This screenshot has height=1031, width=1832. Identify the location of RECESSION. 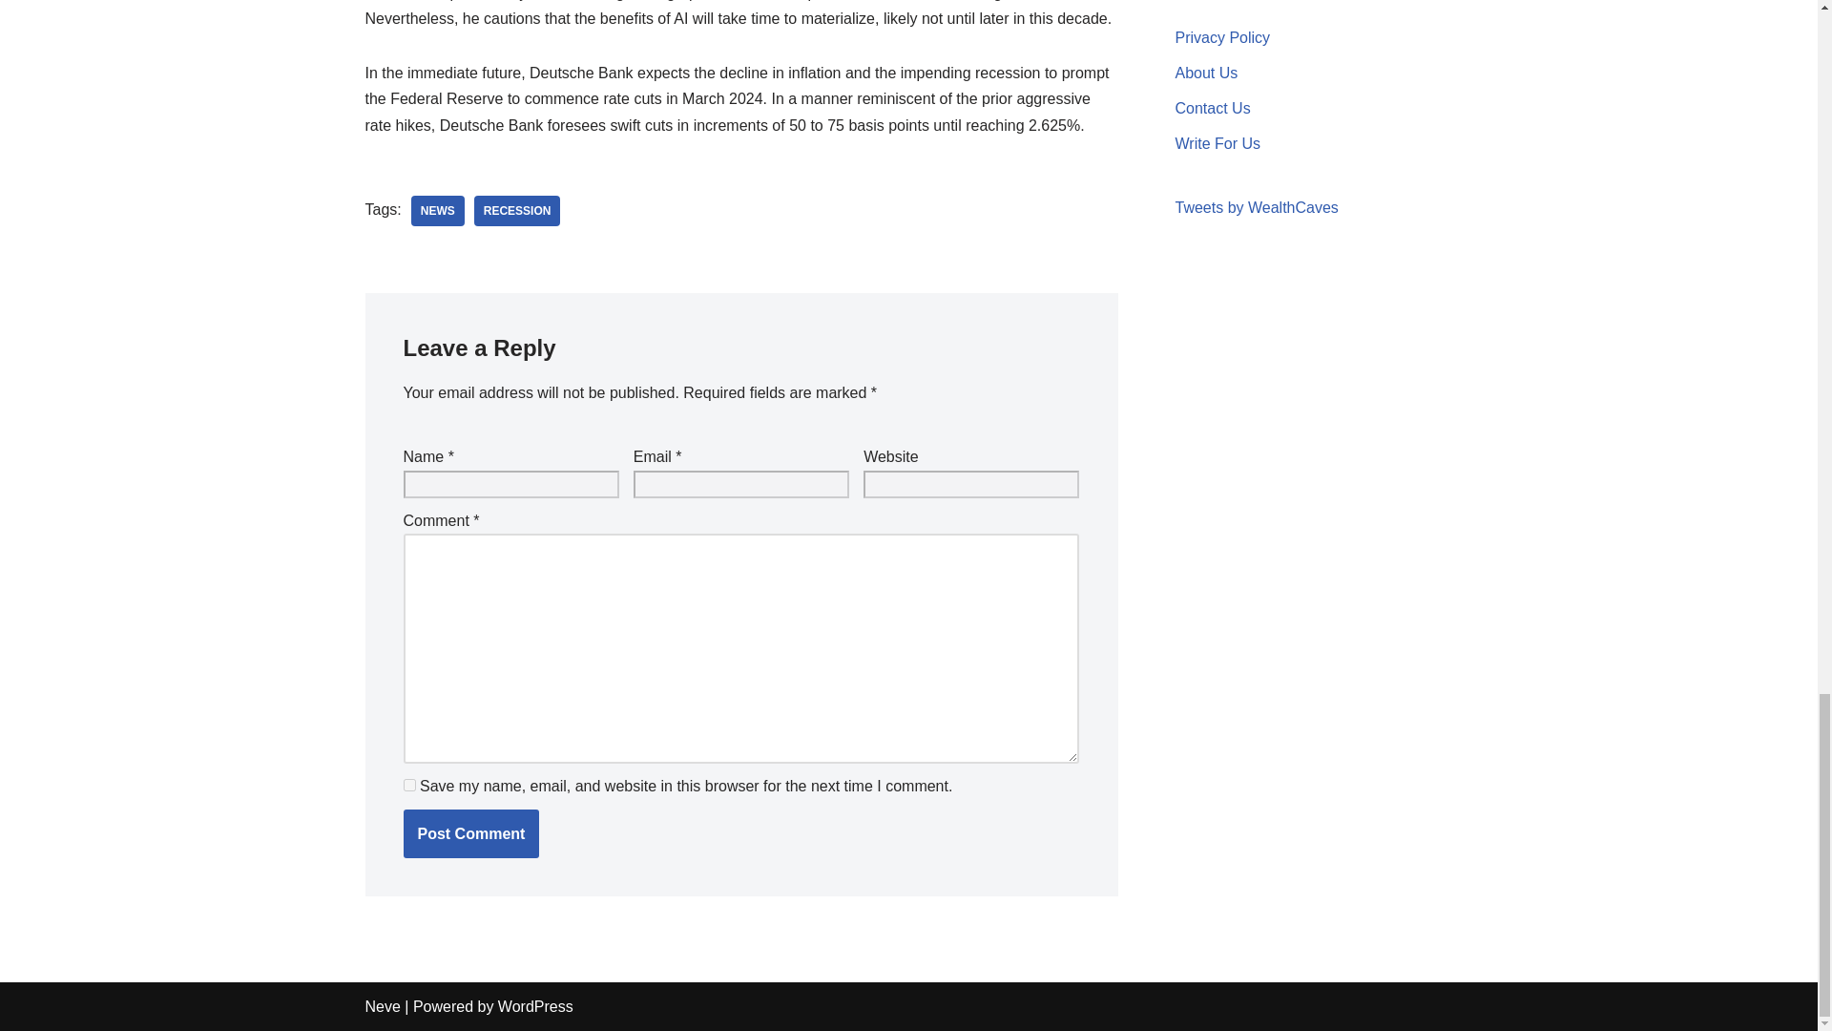
(517, 210).